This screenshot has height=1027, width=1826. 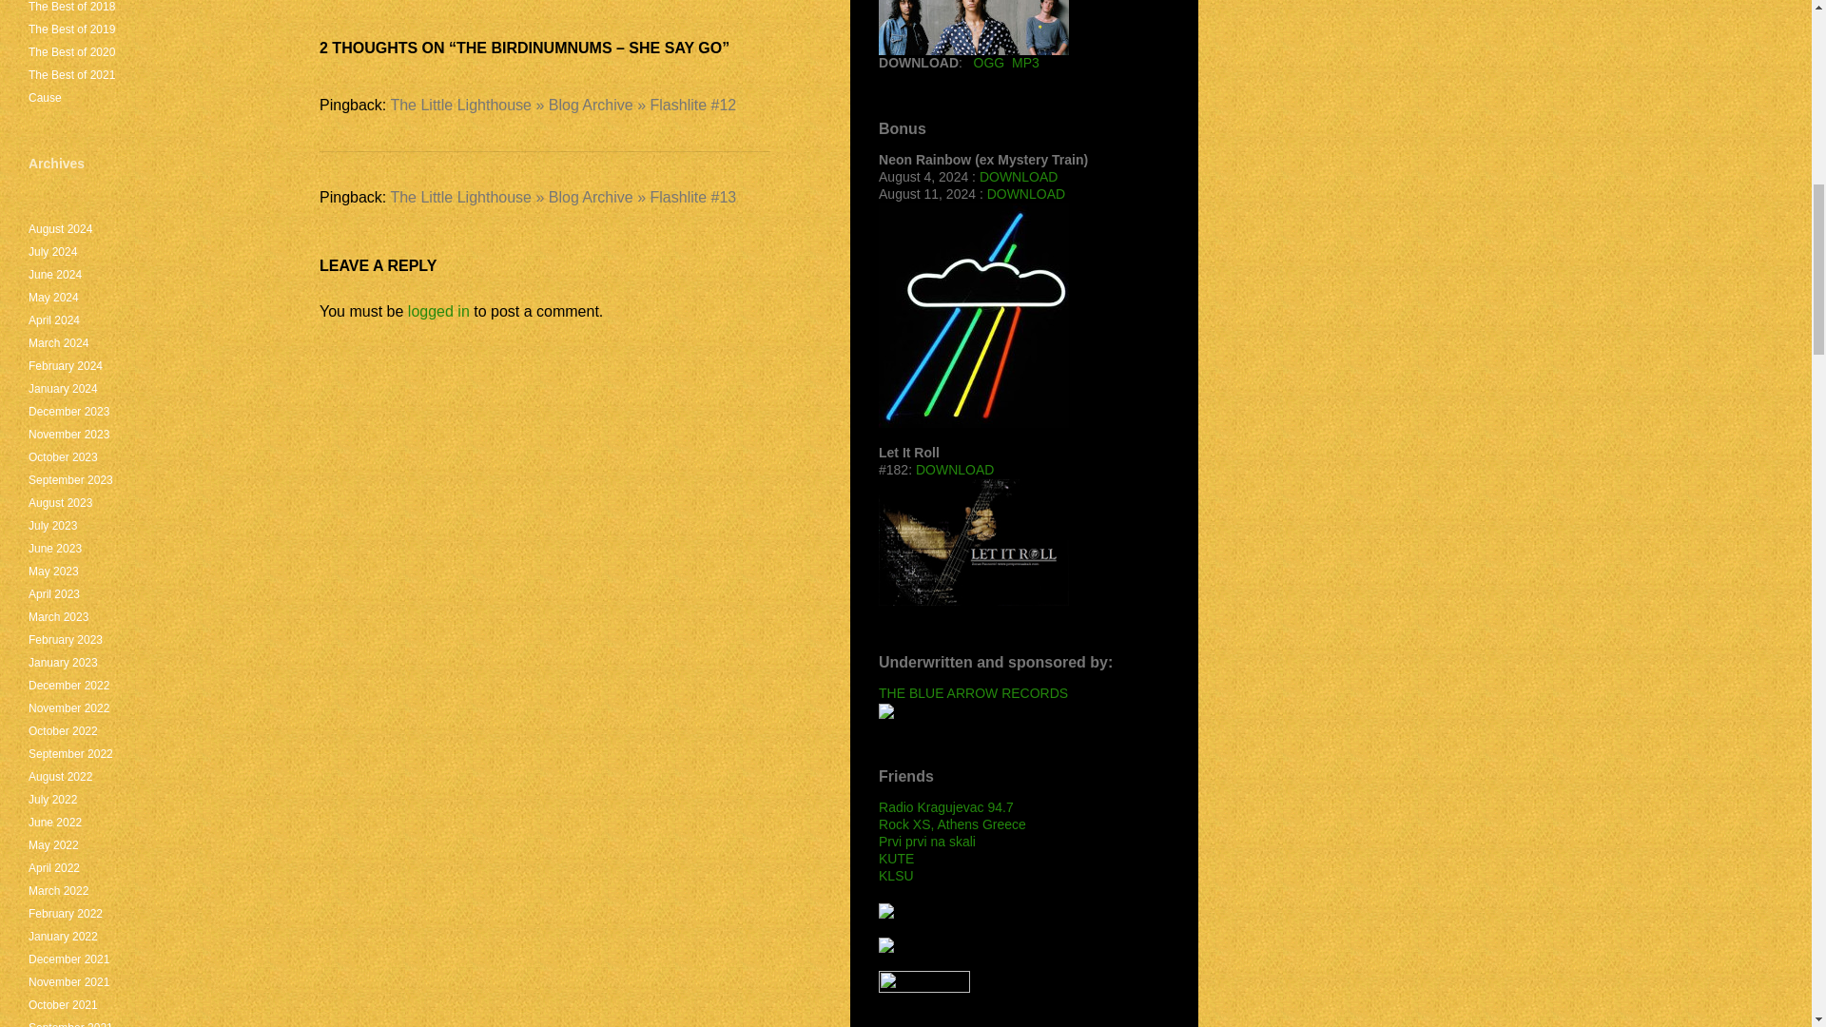 I want to click on THE BLUE ARROW RECORDS, so click(x=973, y=702).